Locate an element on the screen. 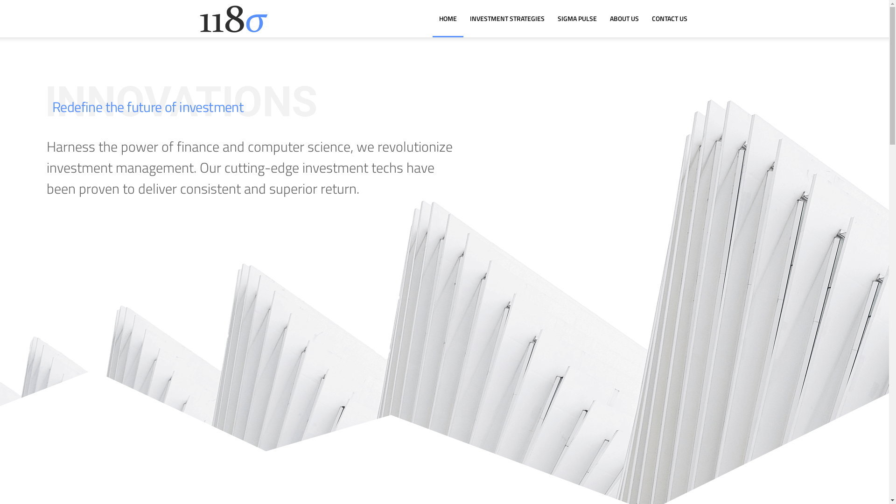 This screenshot has height=504, width=896. SIGMA PULSE is located at coordinates (577, 19).